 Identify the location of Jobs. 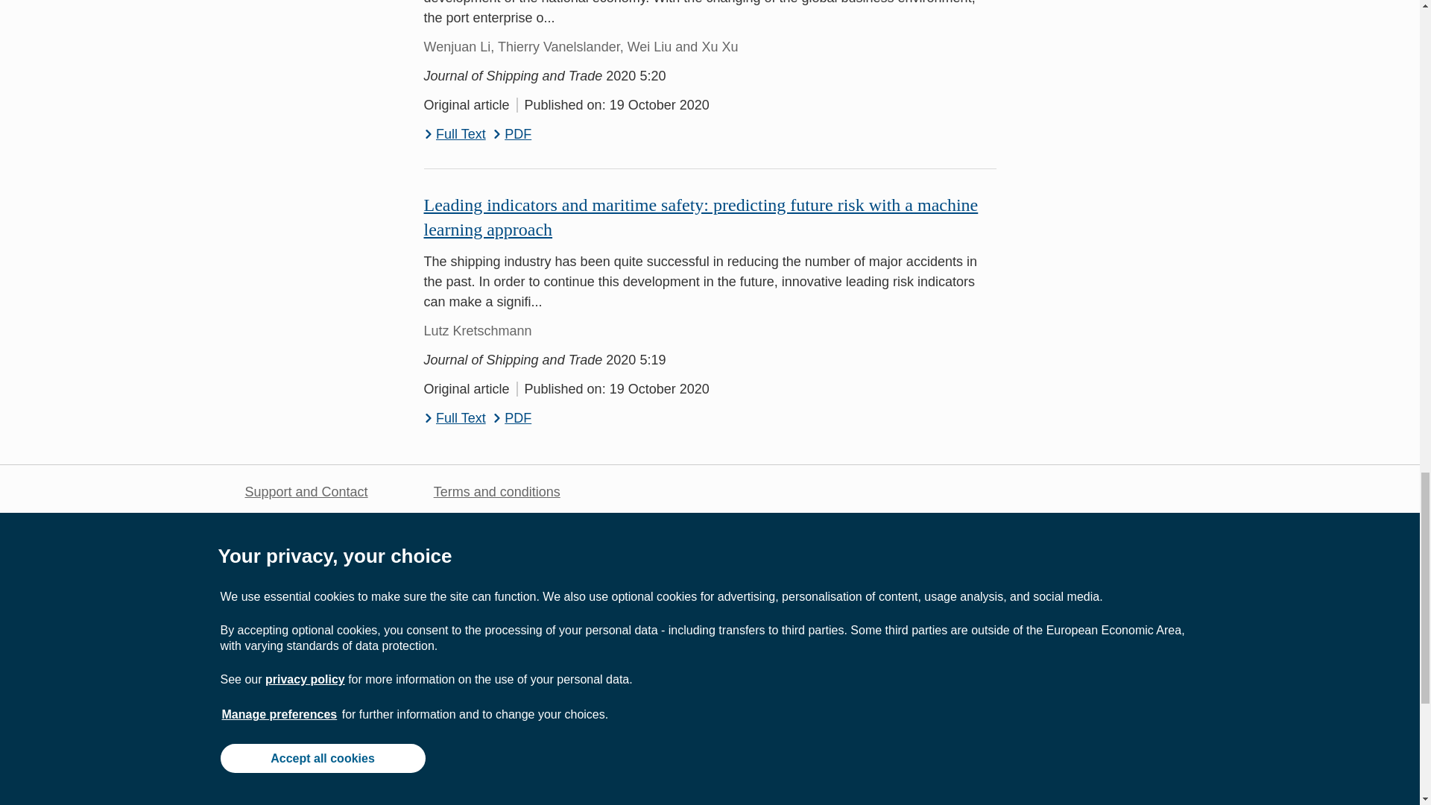
(259, 522).